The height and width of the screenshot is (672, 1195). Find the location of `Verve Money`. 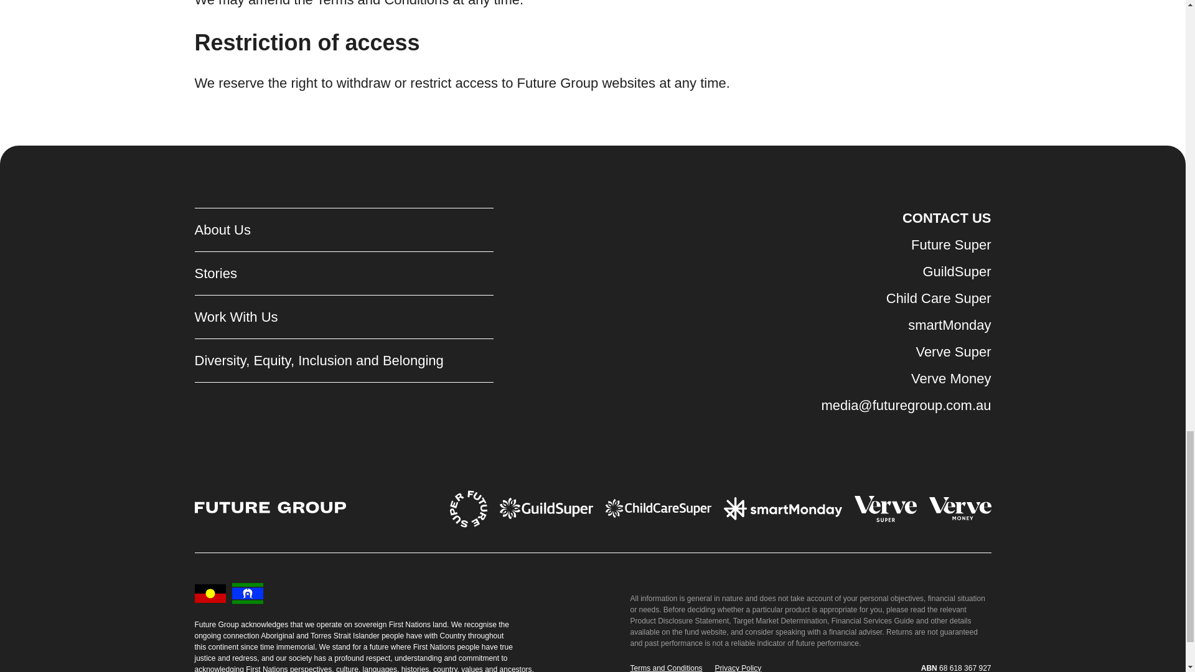

Verve Money is located at coordinates (906, 378).